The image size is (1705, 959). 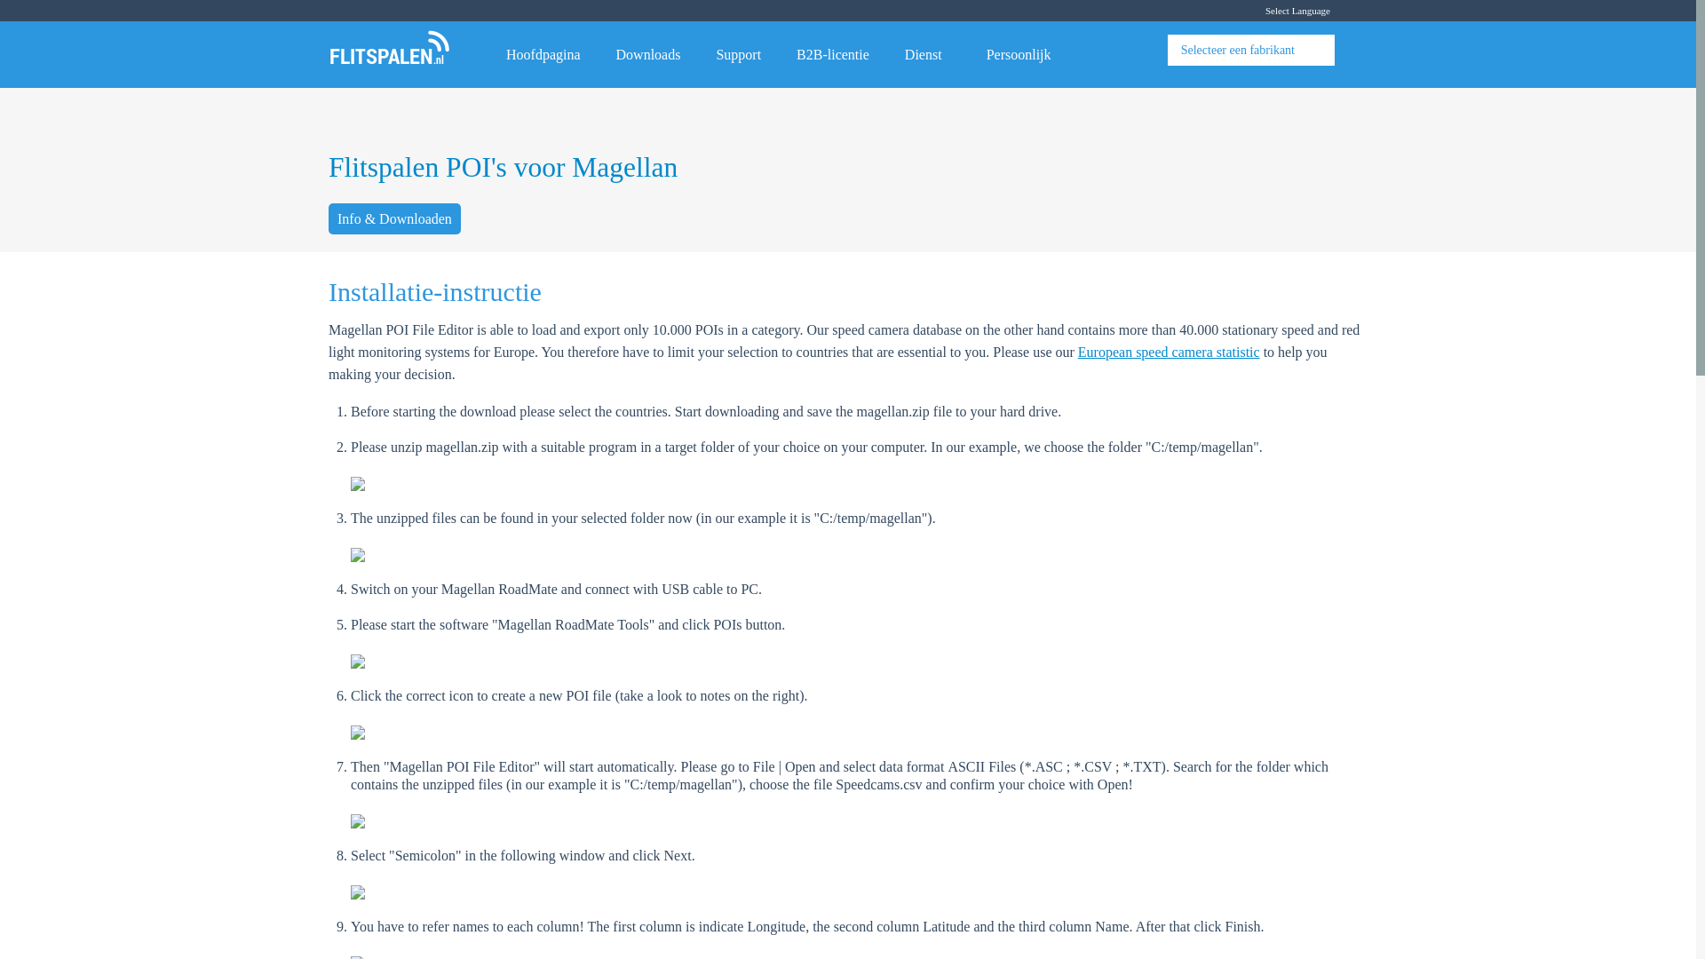 What do you see at coordinates (1313, 11) in the screenshot?
I see `Select Language` at bounding box center [1313, 11].